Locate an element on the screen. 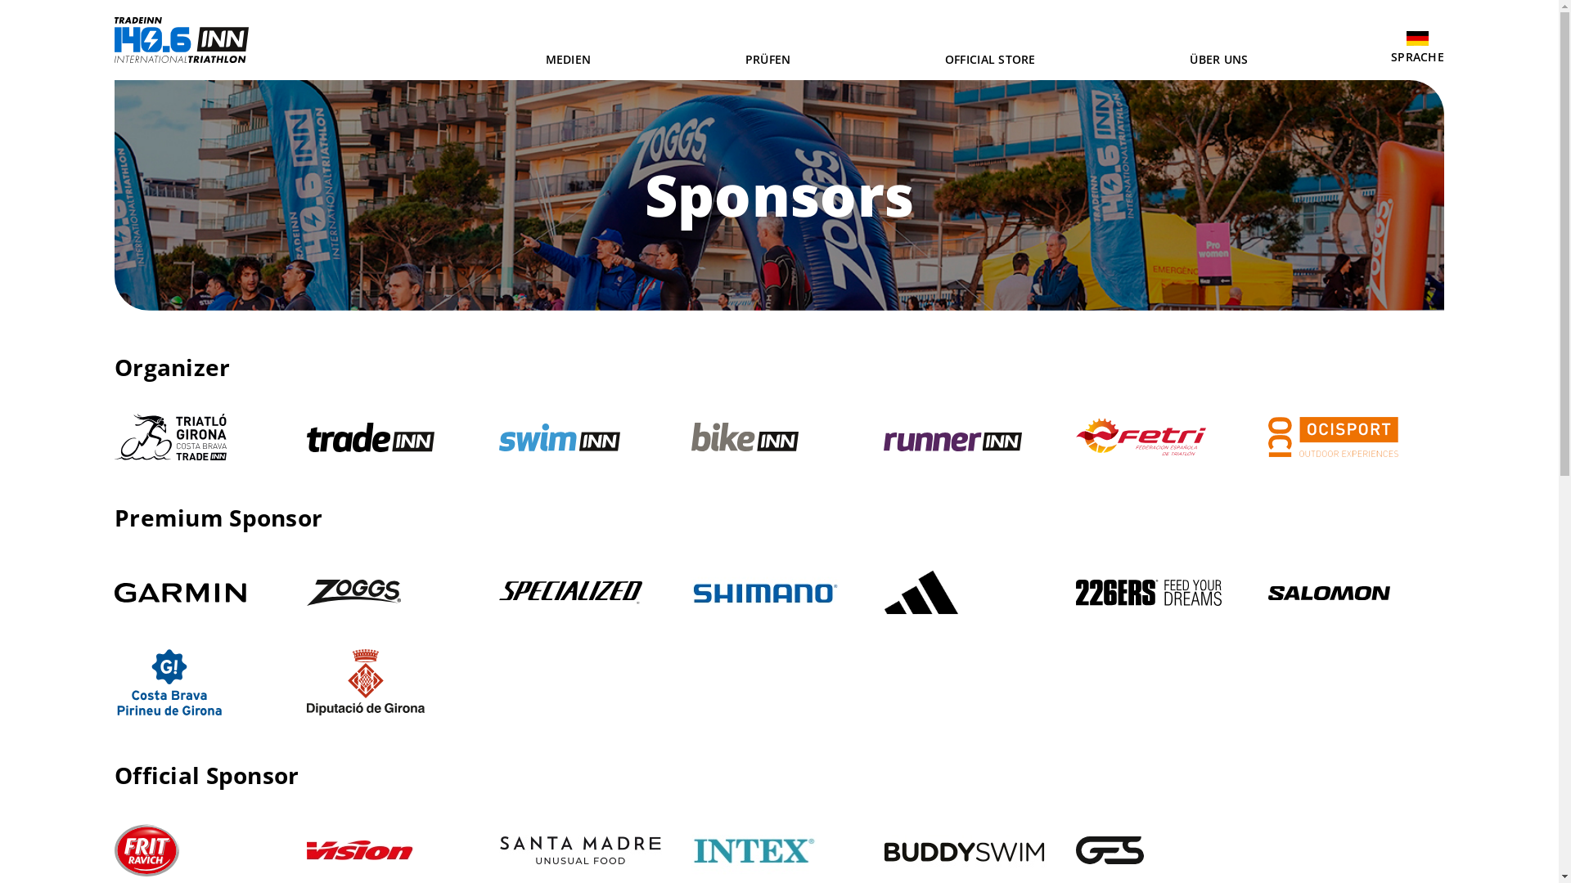  SPRACHE is located at coordinates (1417, 57).